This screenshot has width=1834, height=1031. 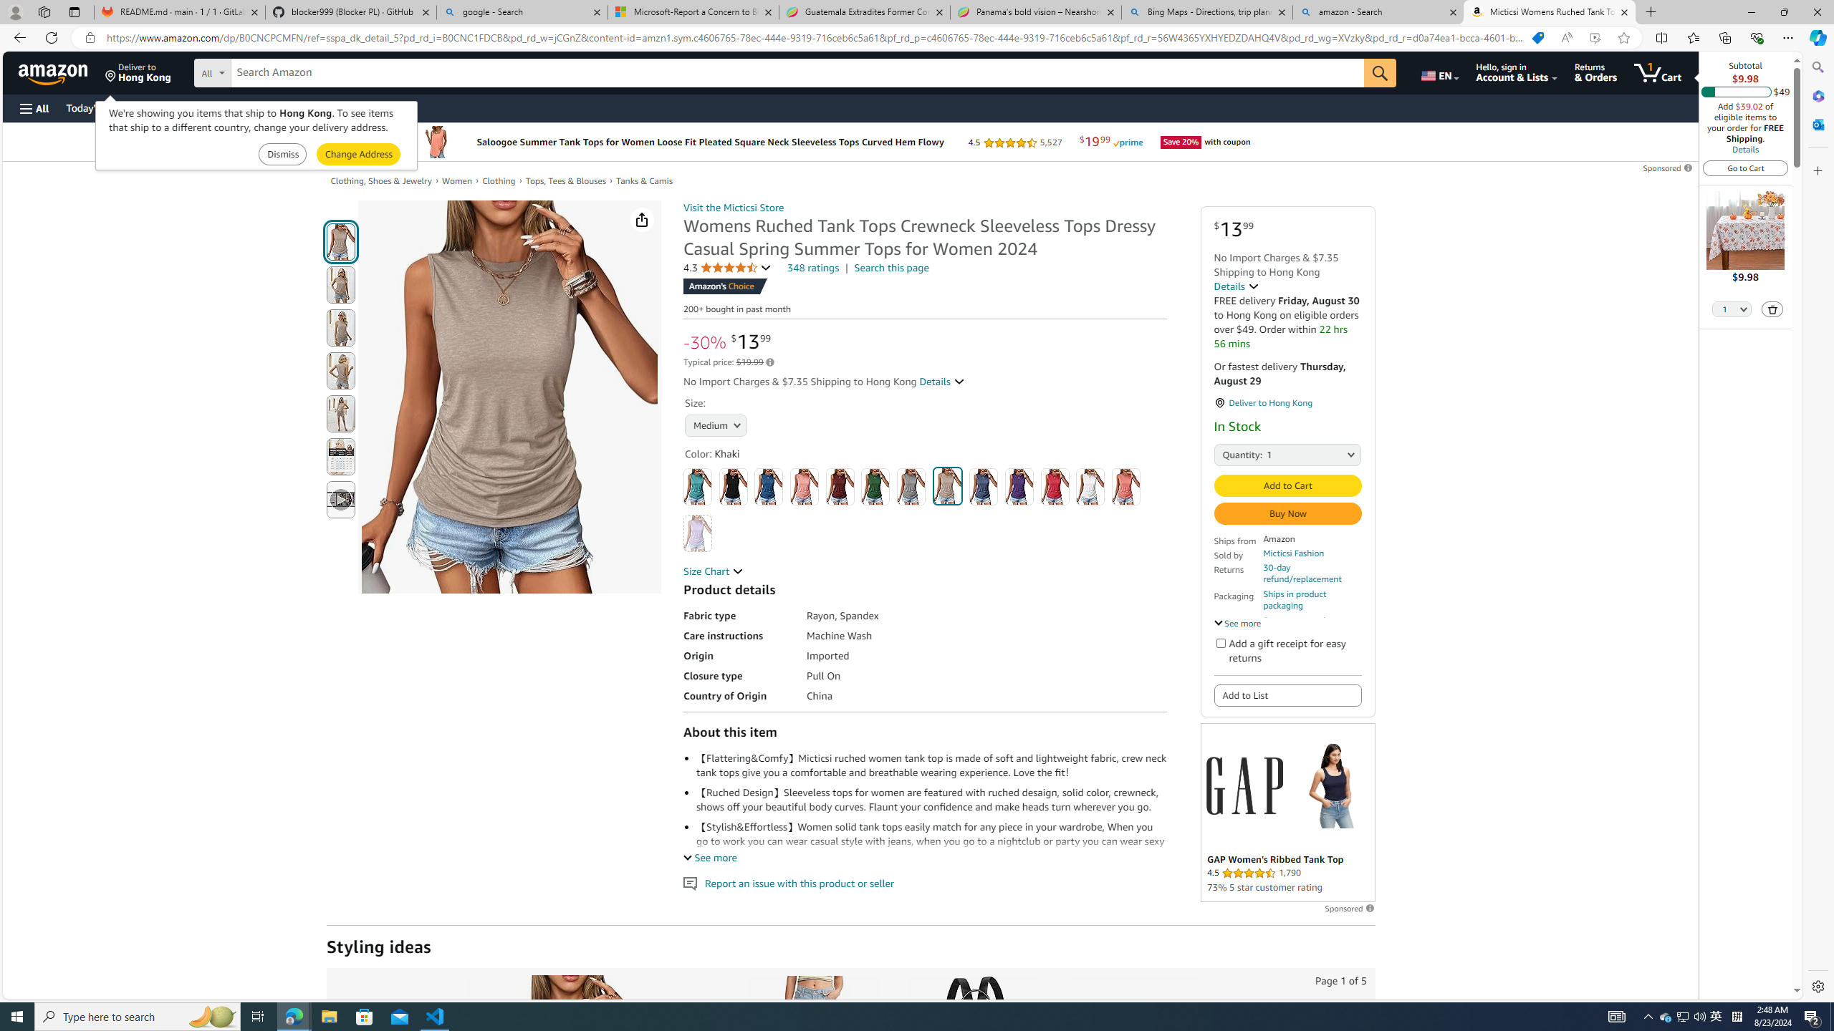 What do you see at coordinates (96, 107) in the screenshot?
I see `Today's Deals` at bounding box center [96, 107].